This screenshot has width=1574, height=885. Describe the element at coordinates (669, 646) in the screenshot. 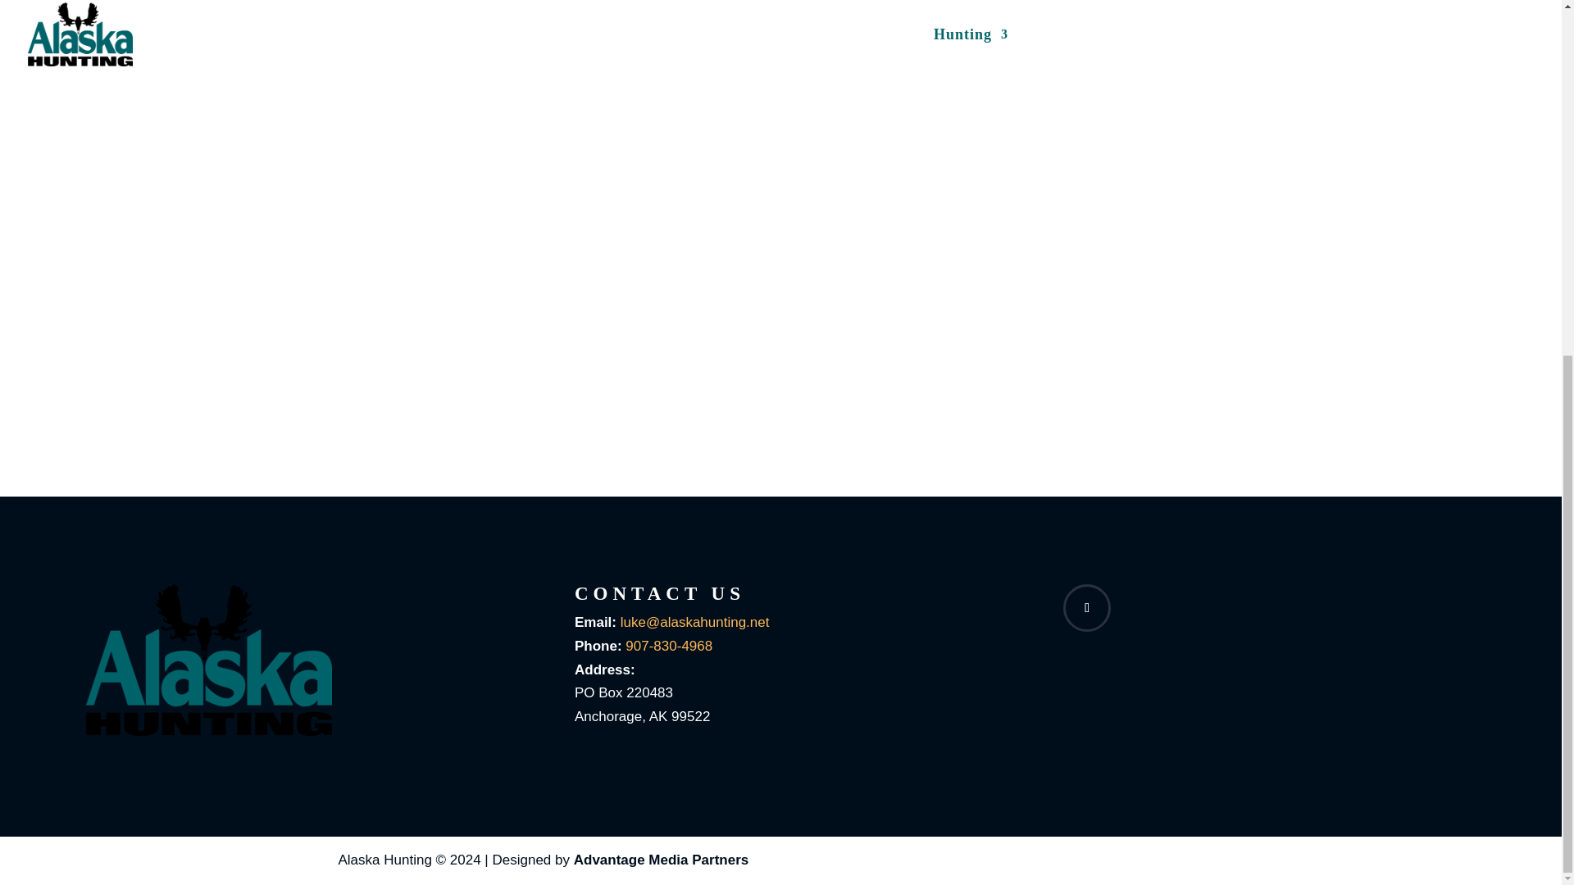

I see `907-830-4968` at that location.